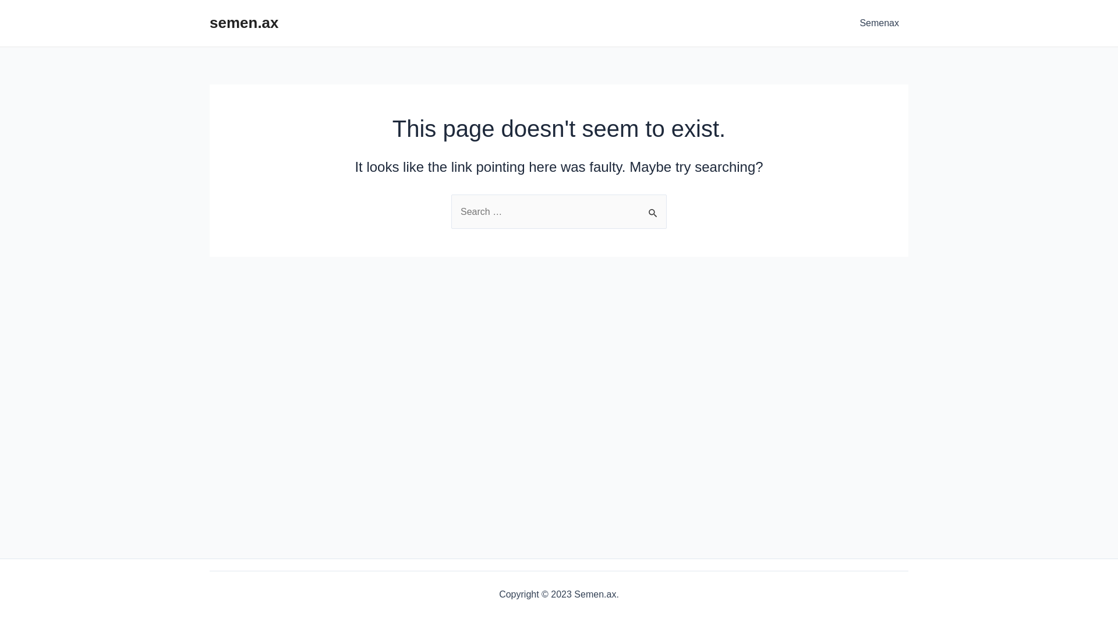  What do you see at coordinates (879, 23) in the screenshot?
I see `Semenax` at bounding box center [879, 23].